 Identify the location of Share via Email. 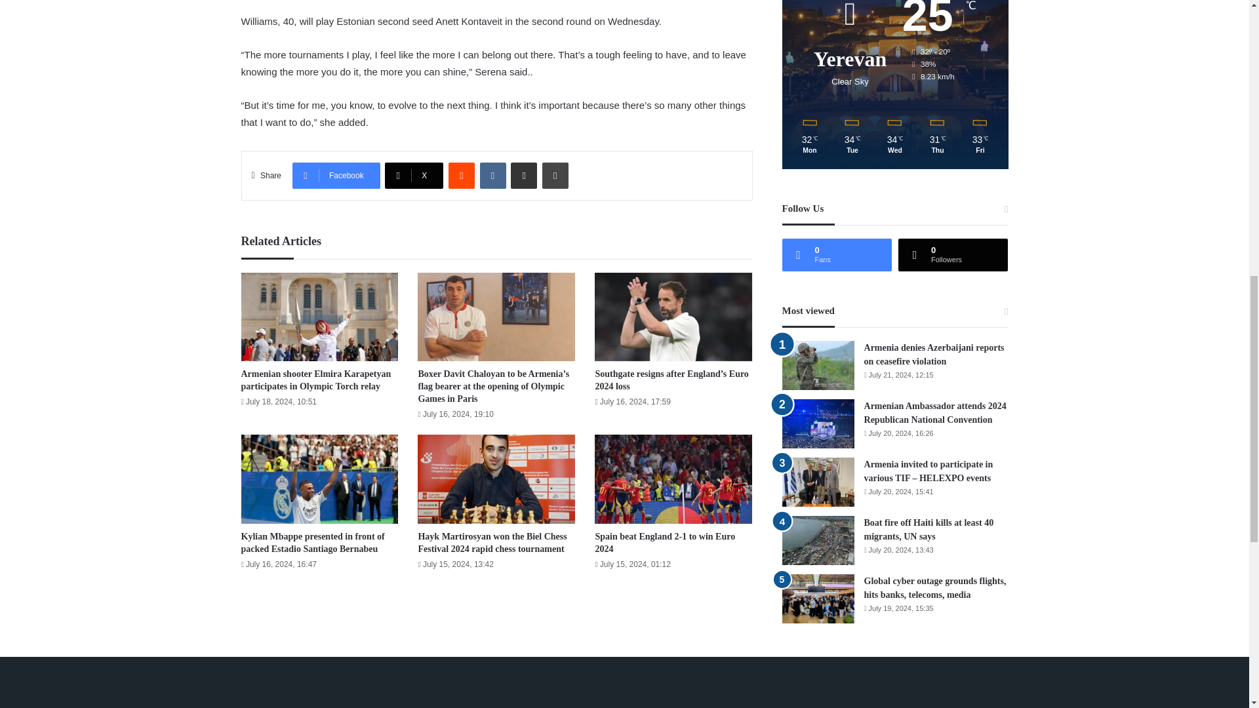
(524, 176).